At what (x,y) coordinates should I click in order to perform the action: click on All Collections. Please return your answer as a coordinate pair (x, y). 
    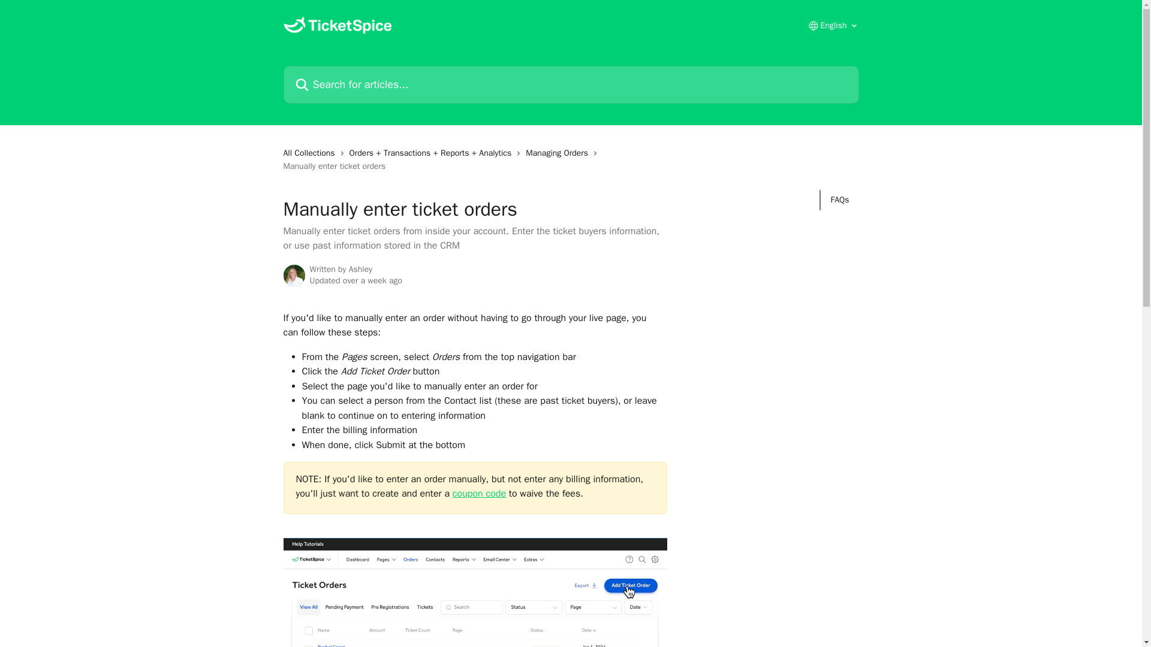
    Looking at the image, I should click on (311, 153).